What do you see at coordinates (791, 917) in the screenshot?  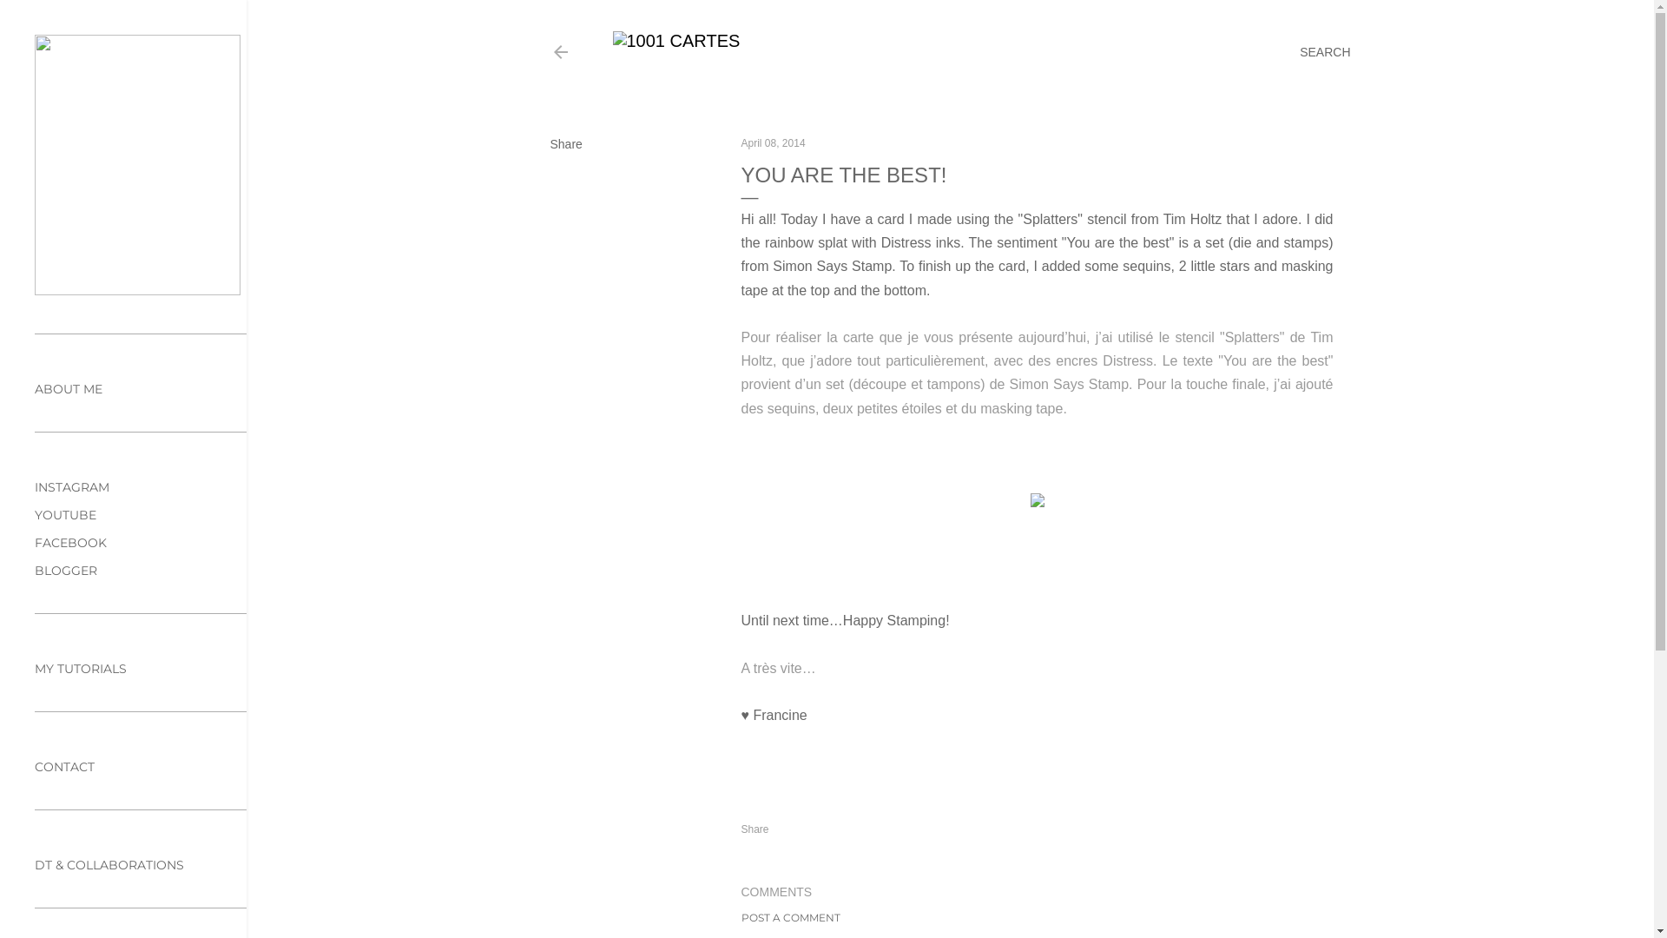 I see `POST A COMMENT` at bounding box center [791, 917].